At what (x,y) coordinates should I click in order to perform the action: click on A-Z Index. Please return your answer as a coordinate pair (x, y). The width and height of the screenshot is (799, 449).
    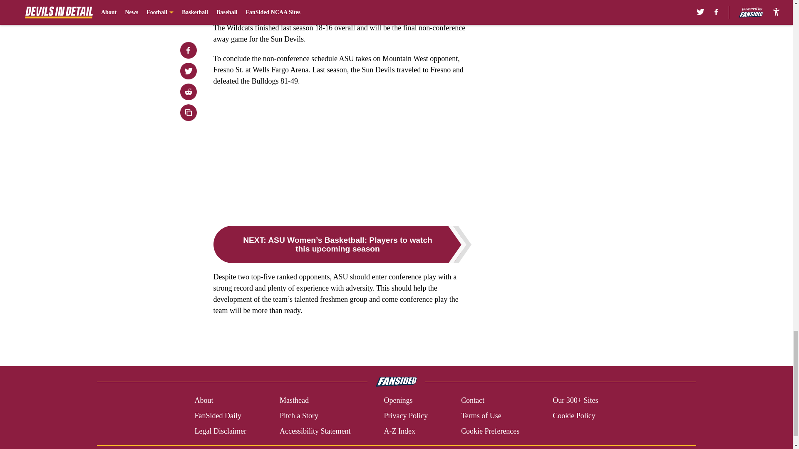
    Looking at the image, I should click on (399, 431).